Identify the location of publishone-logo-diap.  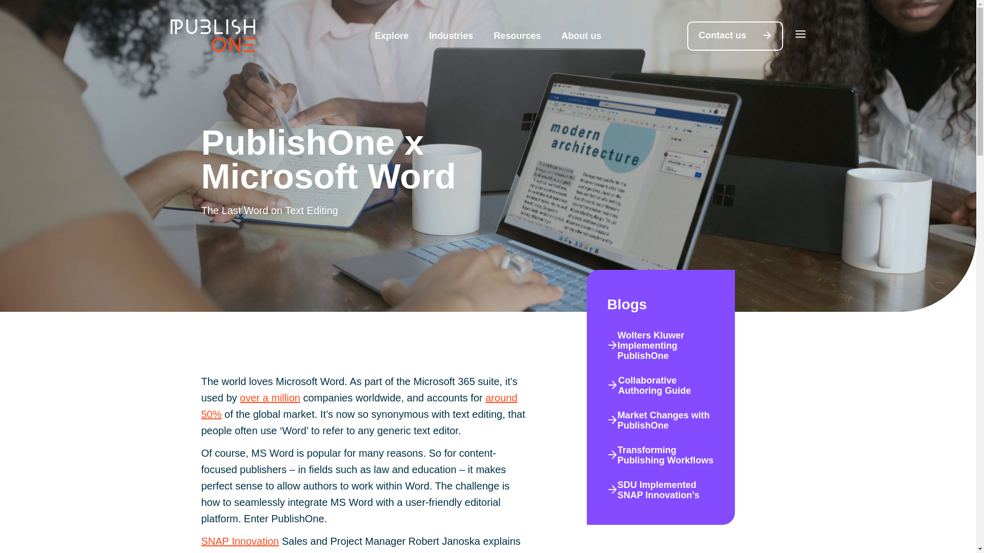
(212, 35).